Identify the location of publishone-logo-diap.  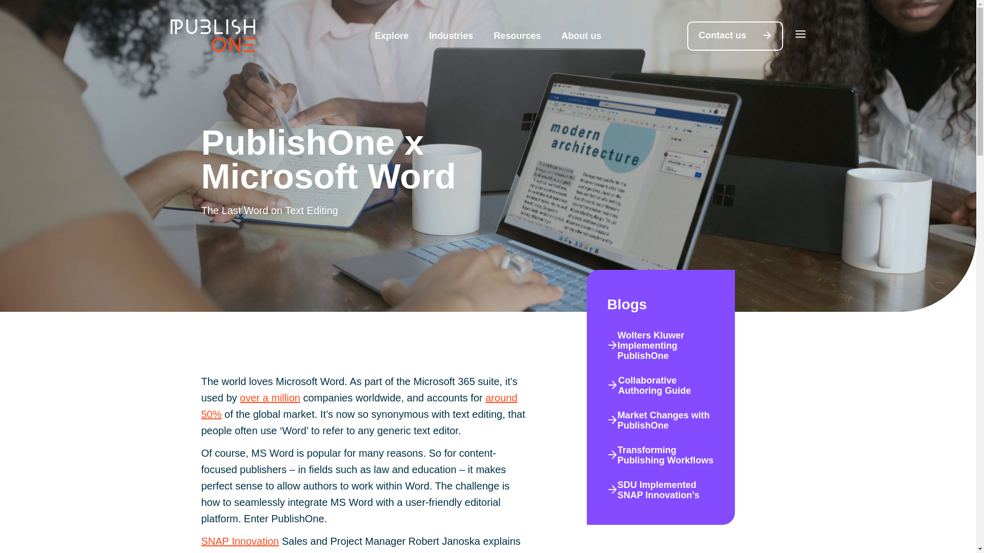
(212, 35).